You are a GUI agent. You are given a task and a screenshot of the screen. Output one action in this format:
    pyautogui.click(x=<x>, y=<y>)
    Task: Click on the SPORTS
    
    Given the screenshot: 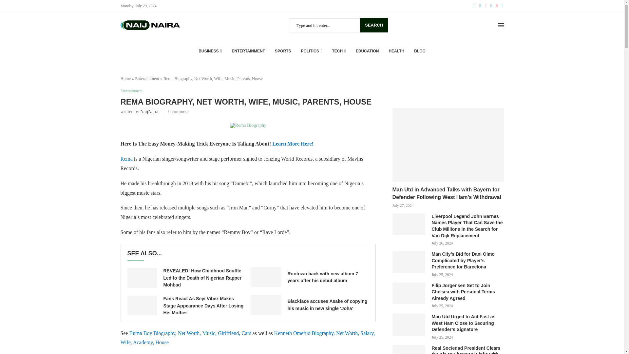 What is the action you would take?
    pyautogui.click(x=283, y=51)
    